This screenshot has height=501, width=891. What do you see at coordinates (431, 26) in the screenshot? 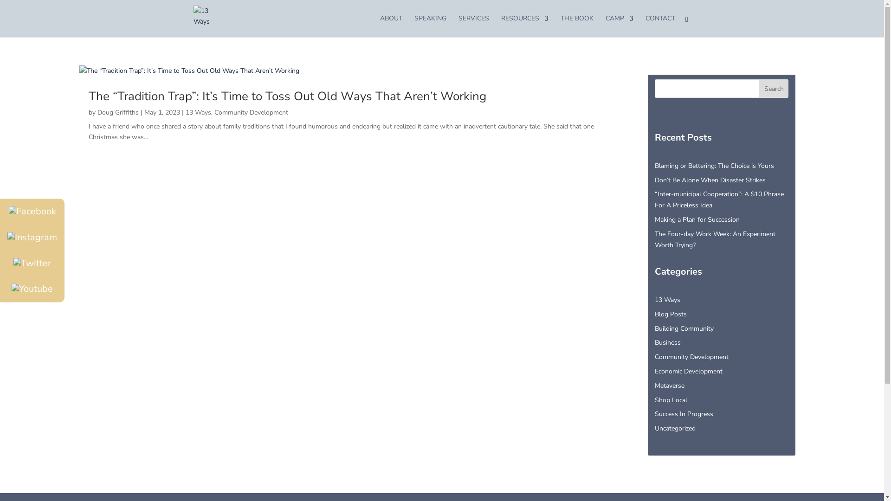
I see `SPEAKING` at bounding box center [431, 26].